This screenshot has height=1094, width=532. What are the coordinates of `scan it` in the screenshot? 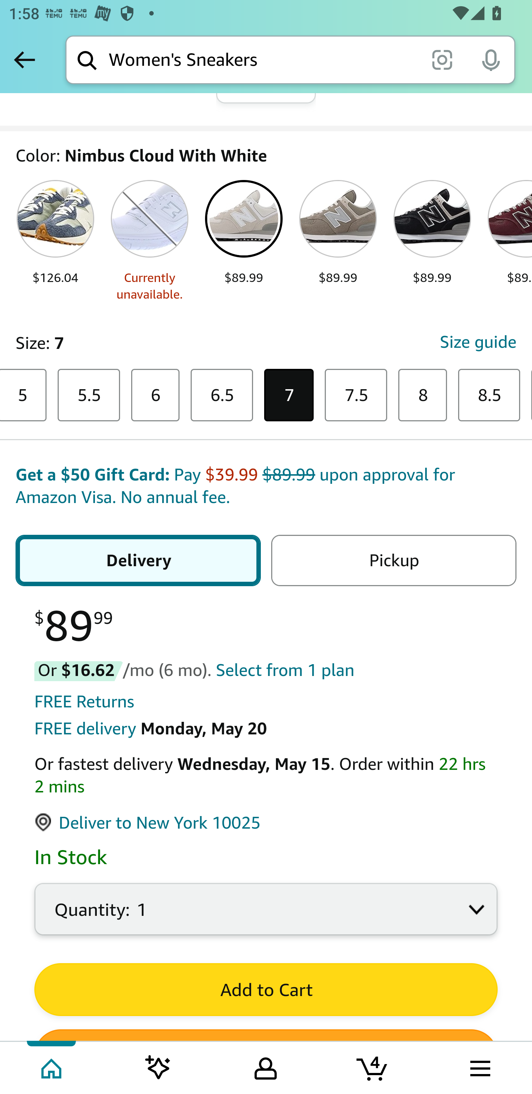 It's located at (442, 59).